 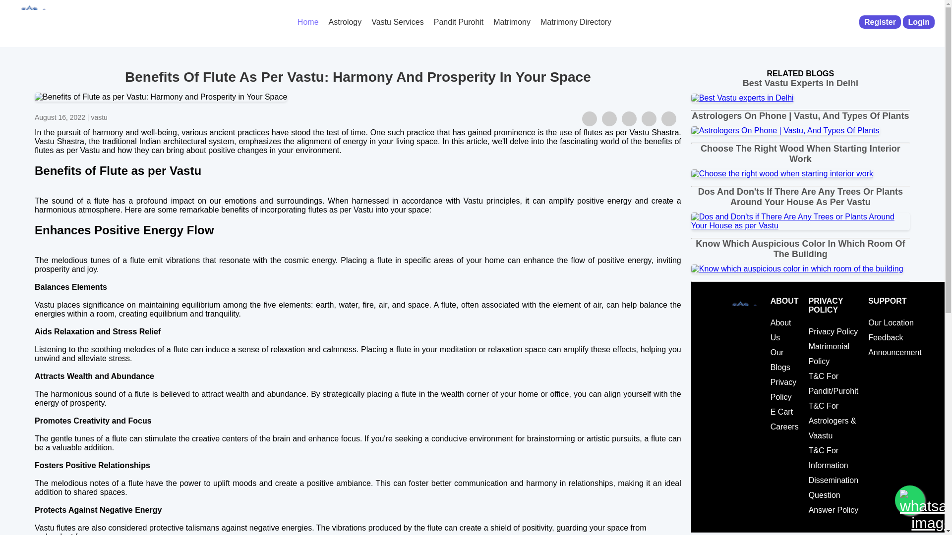 I want to click on Astrology, so click(x=345, y=22).